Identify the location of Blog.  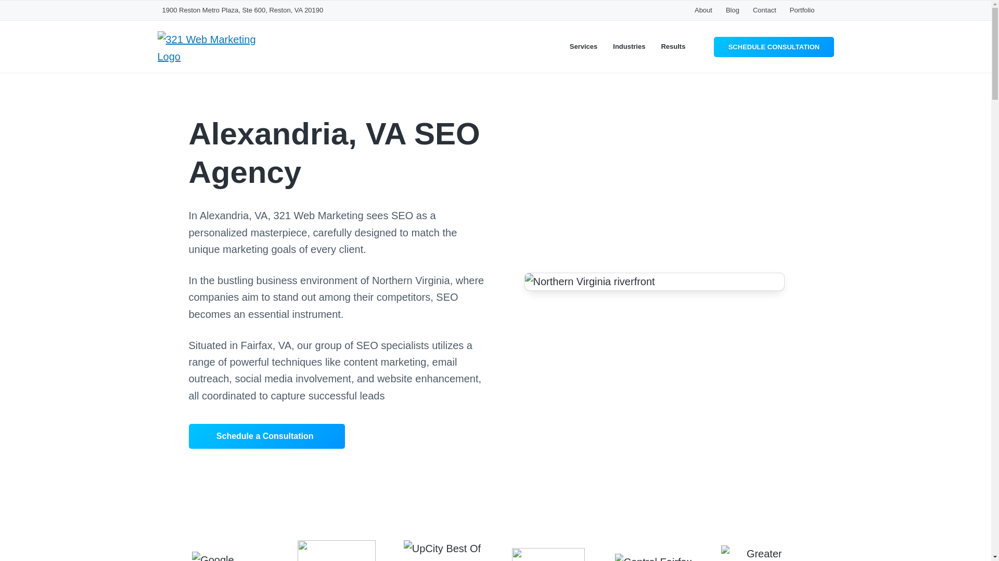
(733, 10).